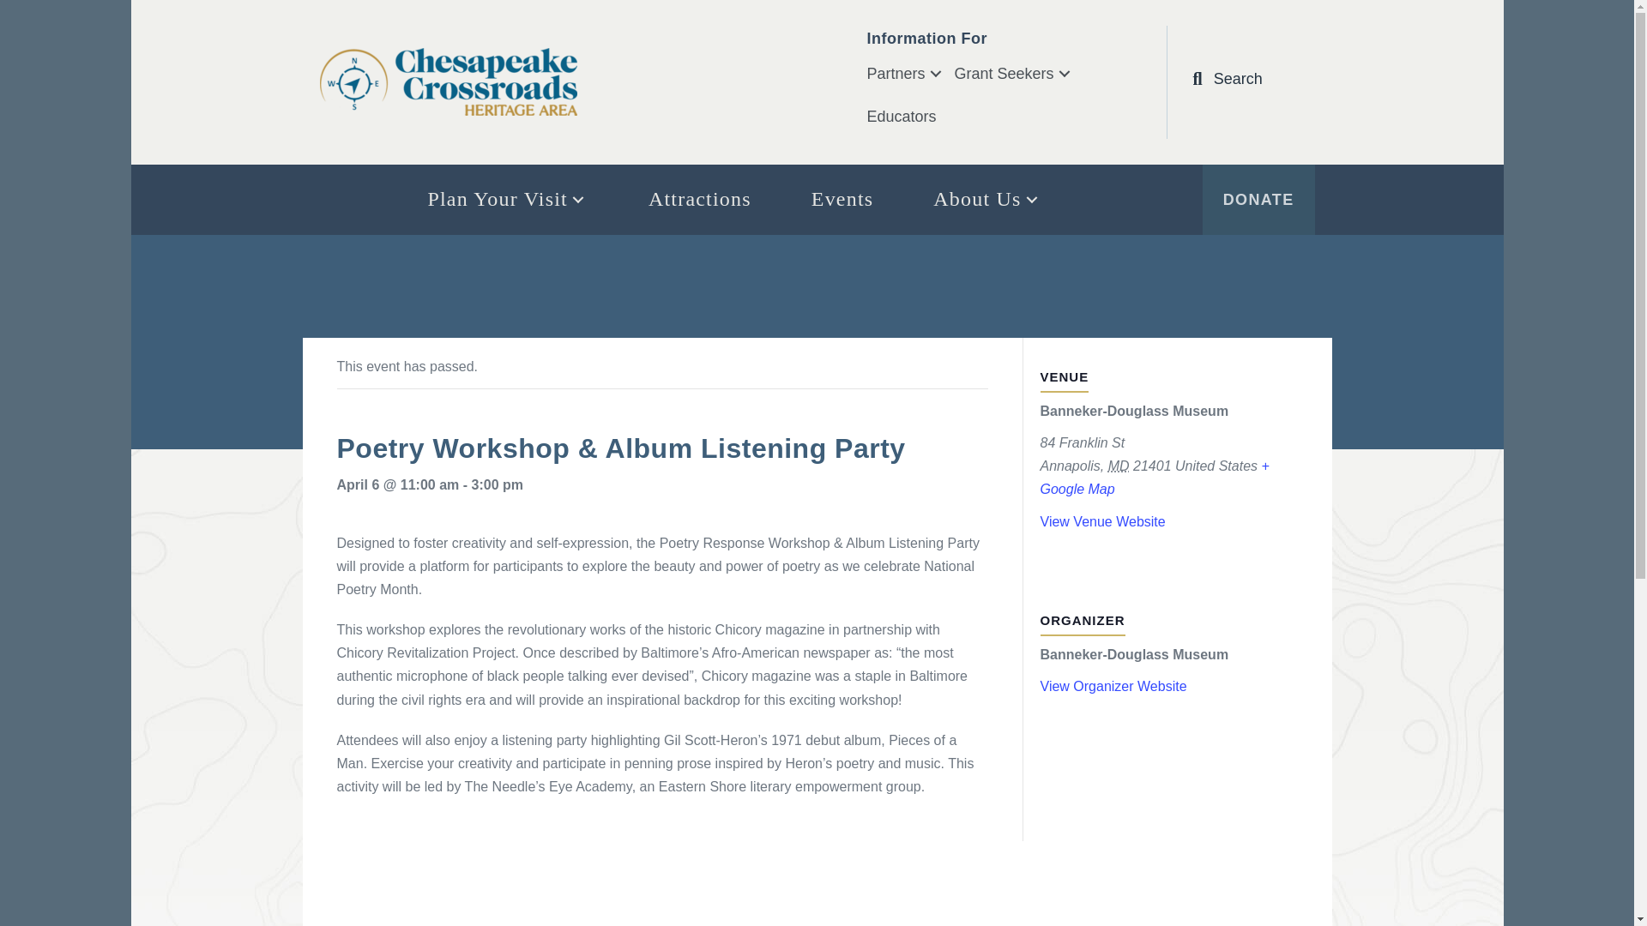 Image resolution: width=1647 pixels, height=926 pixels. I want to click on Search, so click(1227, 78).